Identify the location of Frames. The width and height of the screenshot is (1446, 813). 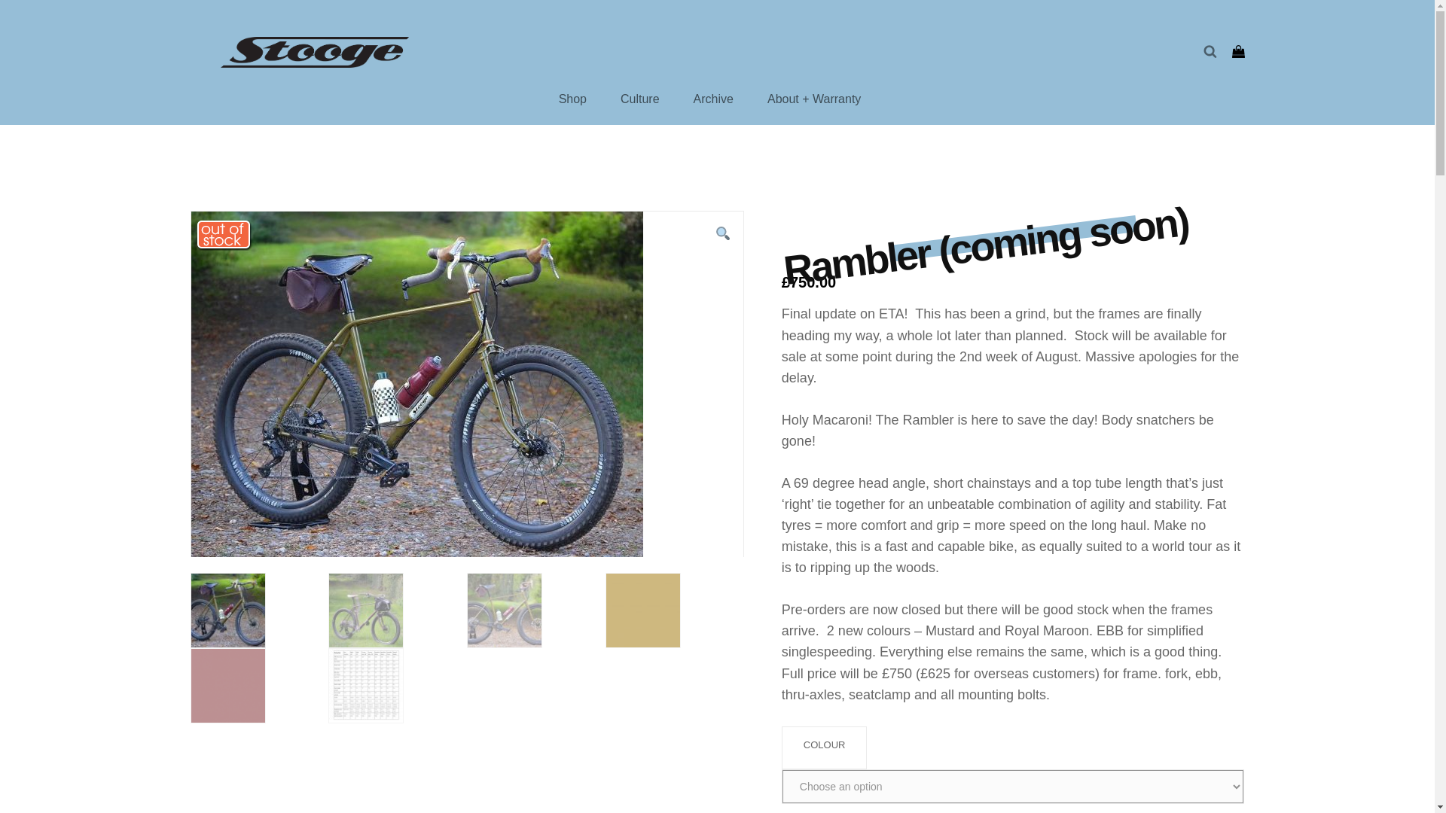
(244, 185).